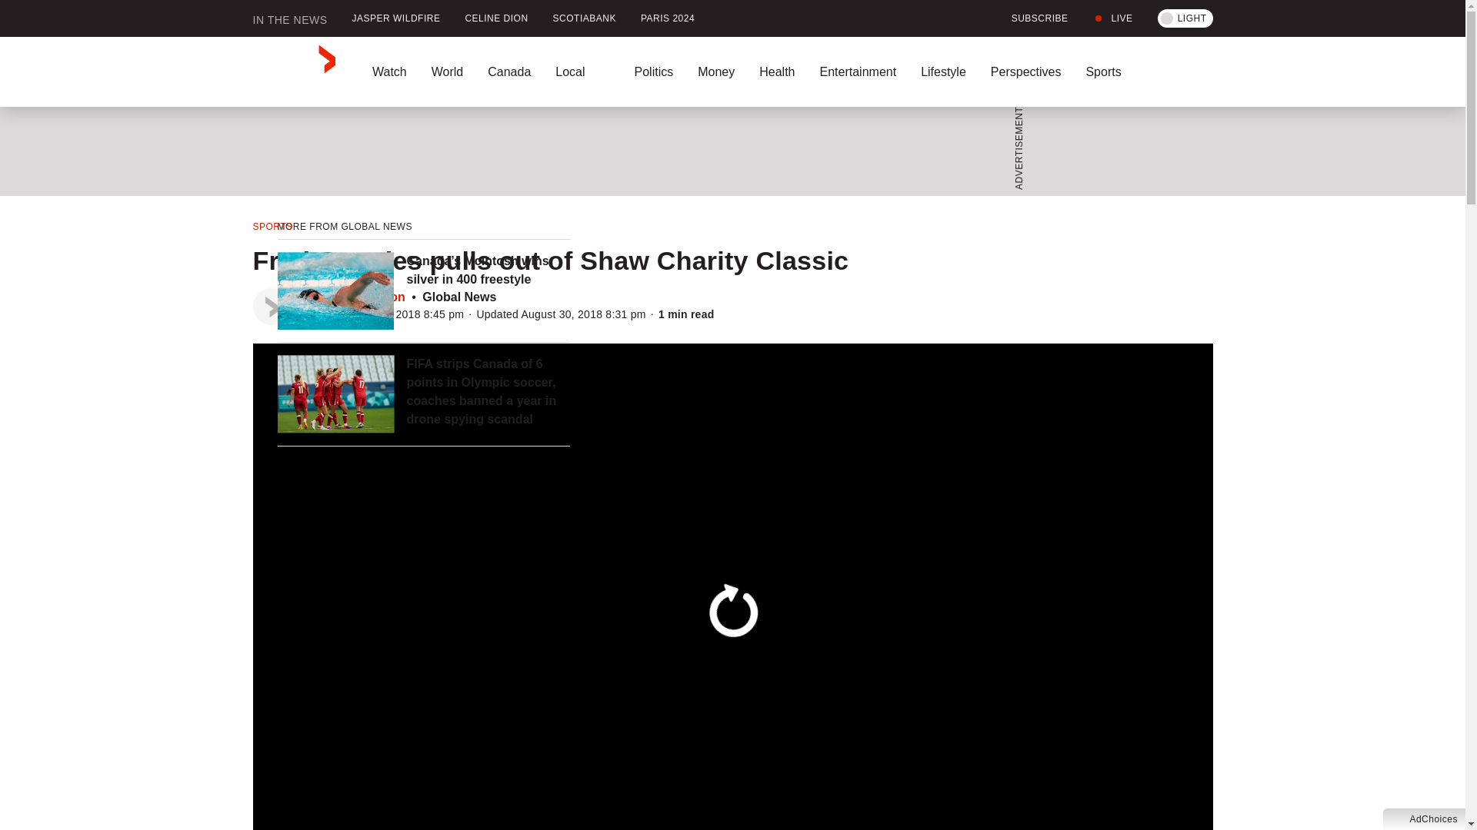 This screenshot has width=1477, height=830. Describe the element at coordinates (857, 71) in the screenshot. I see `Entertainment` at that location.